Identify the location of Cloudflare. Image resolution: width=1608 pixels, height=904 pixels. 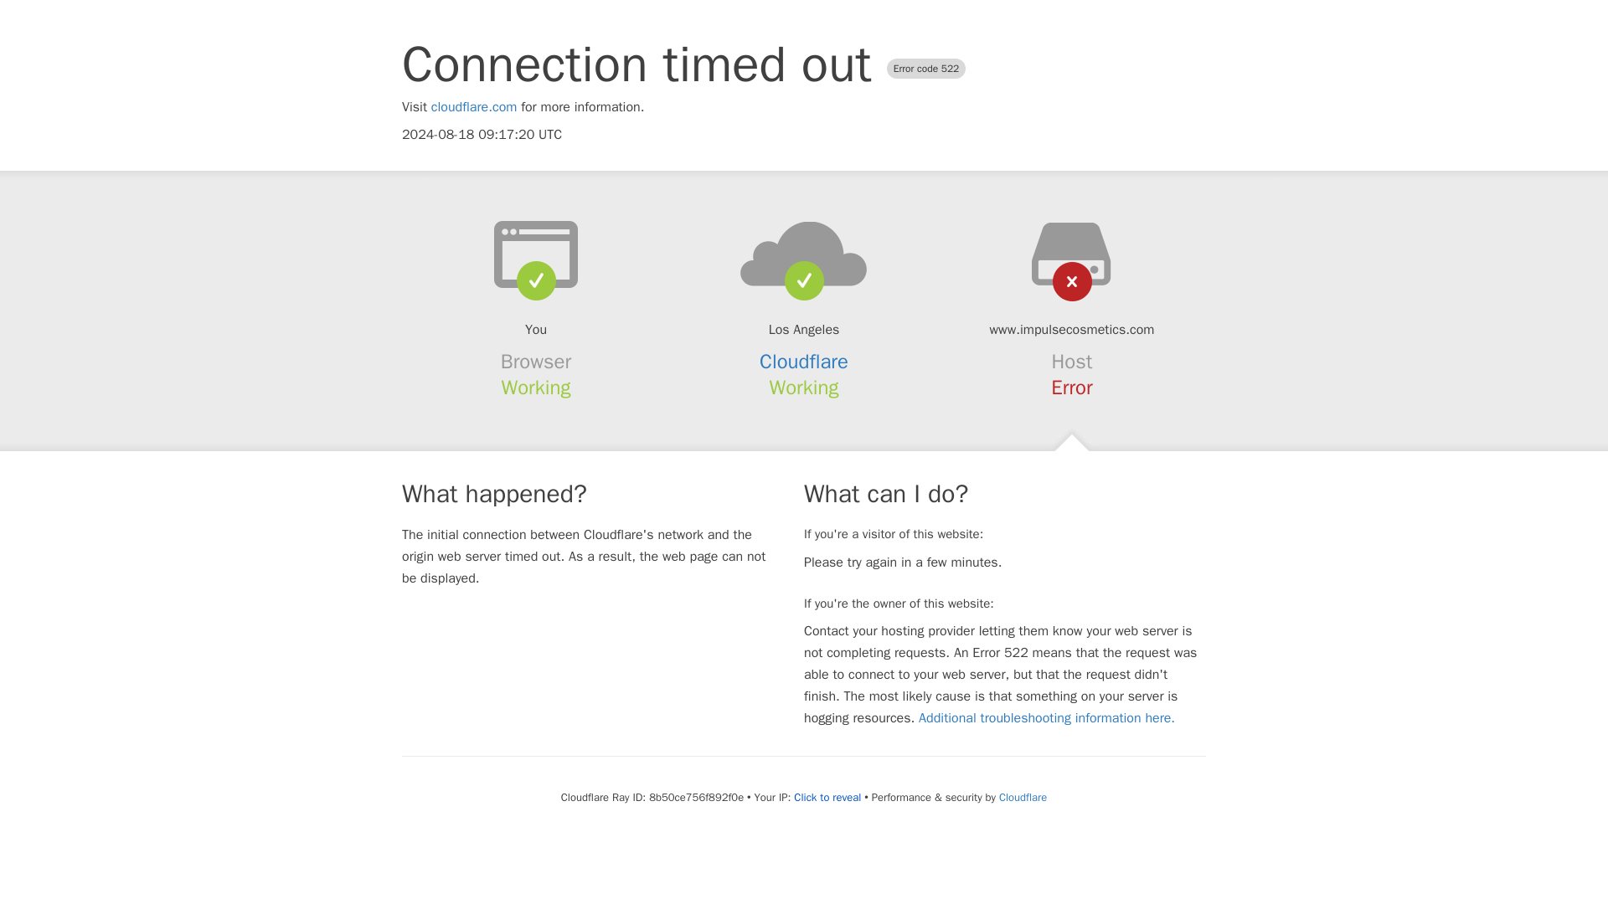
(804, 362).